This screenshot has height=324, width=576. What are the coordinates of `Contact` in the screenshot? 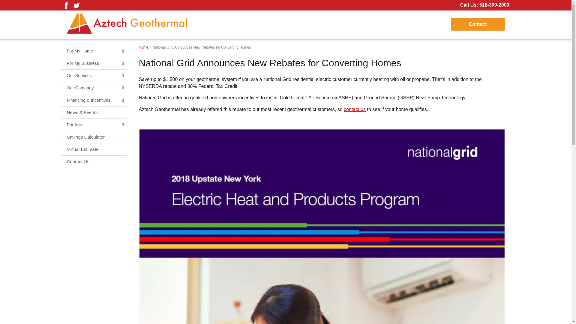 It's located at (478, 24).